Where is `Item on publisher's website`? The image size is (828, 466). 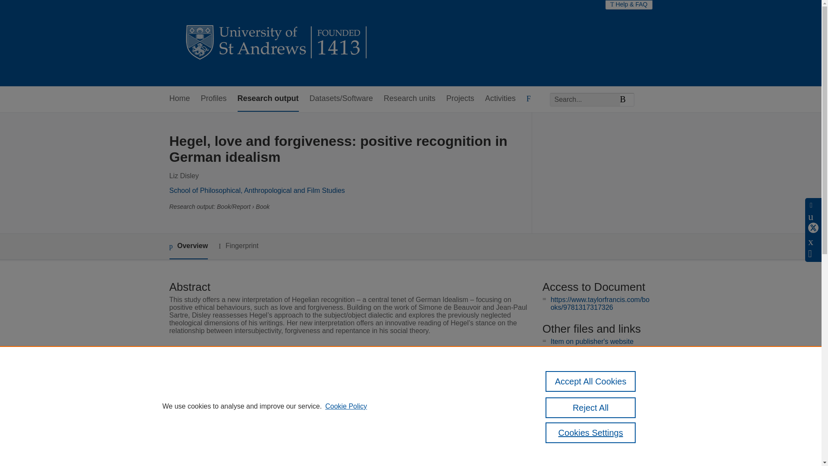
Item on publisher's website is located at coordinates (592, 342).